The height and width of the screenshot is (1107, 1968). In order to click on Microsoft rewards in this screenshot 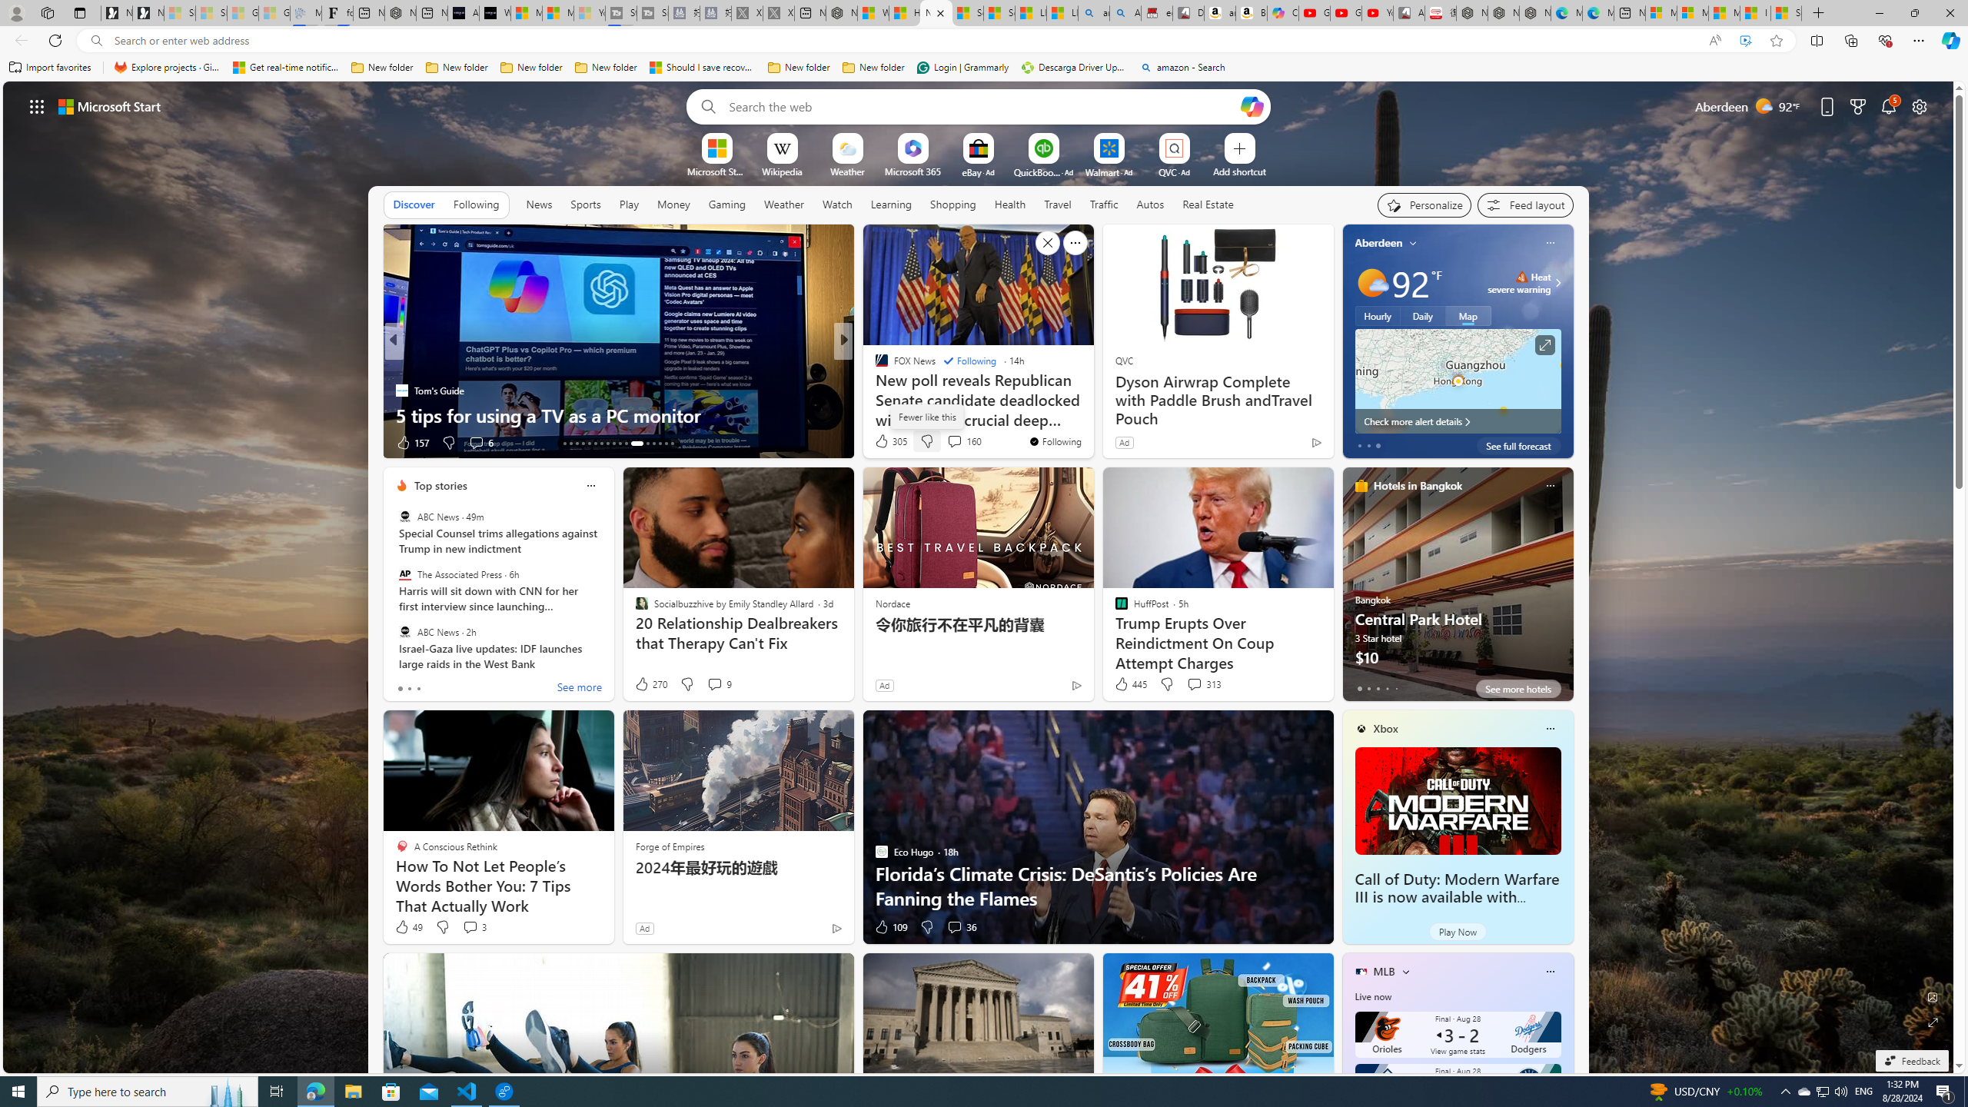, I will do `click(1857, 106)`.